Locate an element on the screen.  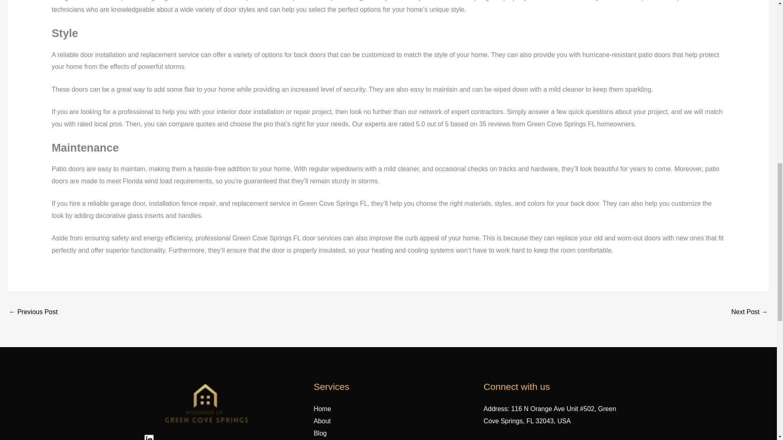
Sliding Glass Doors Green Cove Springs FL is located at coordinates (33, 313).